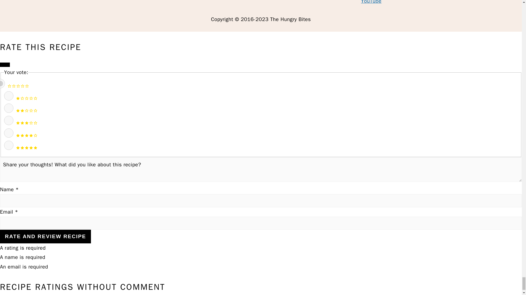 The height and width of the screenshot is (295, 526). What do you see at coordinates (9, 120) in the screenshot?
I see `3` at bounding box center [9, 120].